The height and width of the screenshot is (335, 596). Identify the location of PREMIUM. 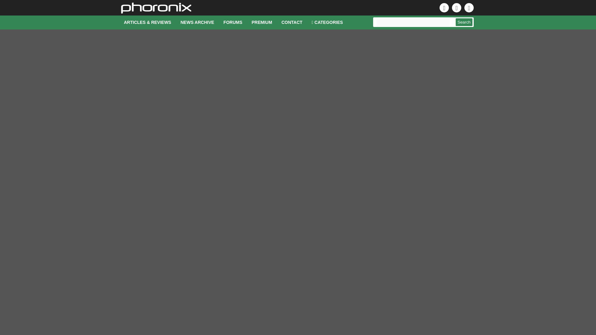
(262, 22).